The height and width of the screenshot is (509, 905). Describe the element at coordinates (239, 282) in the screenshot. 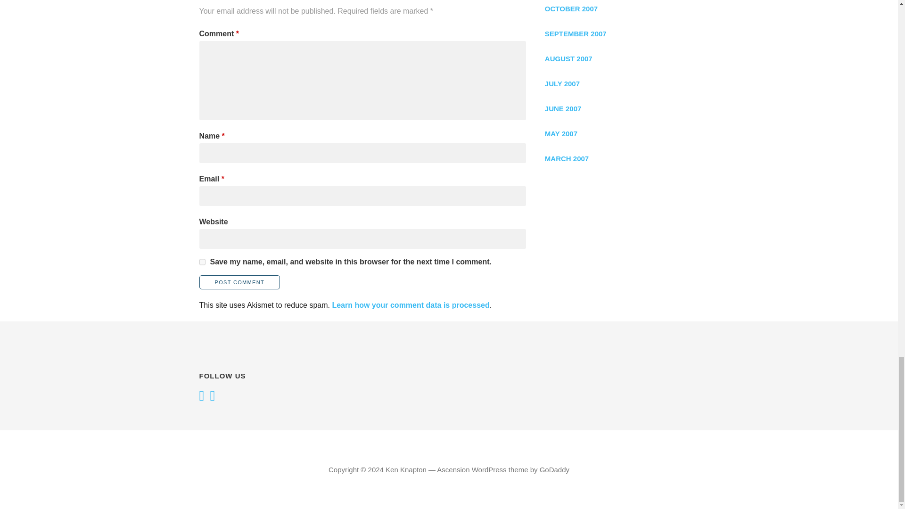

I see `Post Comment` at that location.